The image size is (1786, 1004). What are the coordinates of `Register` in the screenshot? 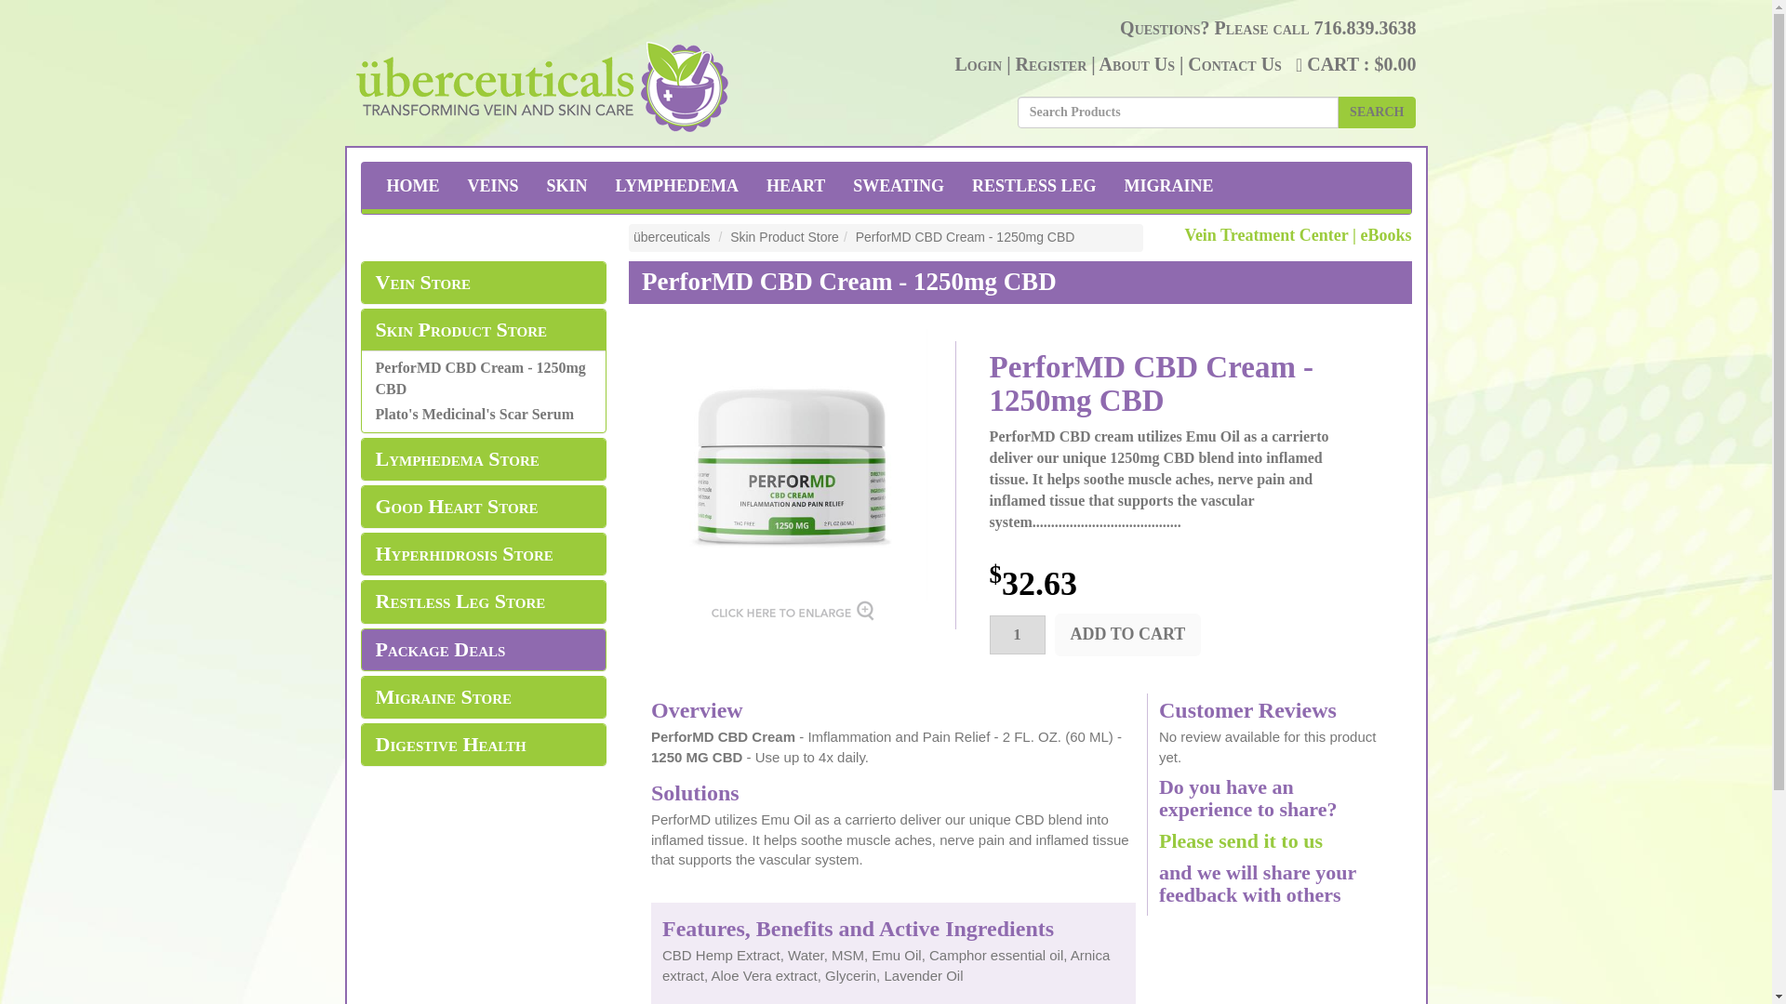 It's located at (1051, 63).